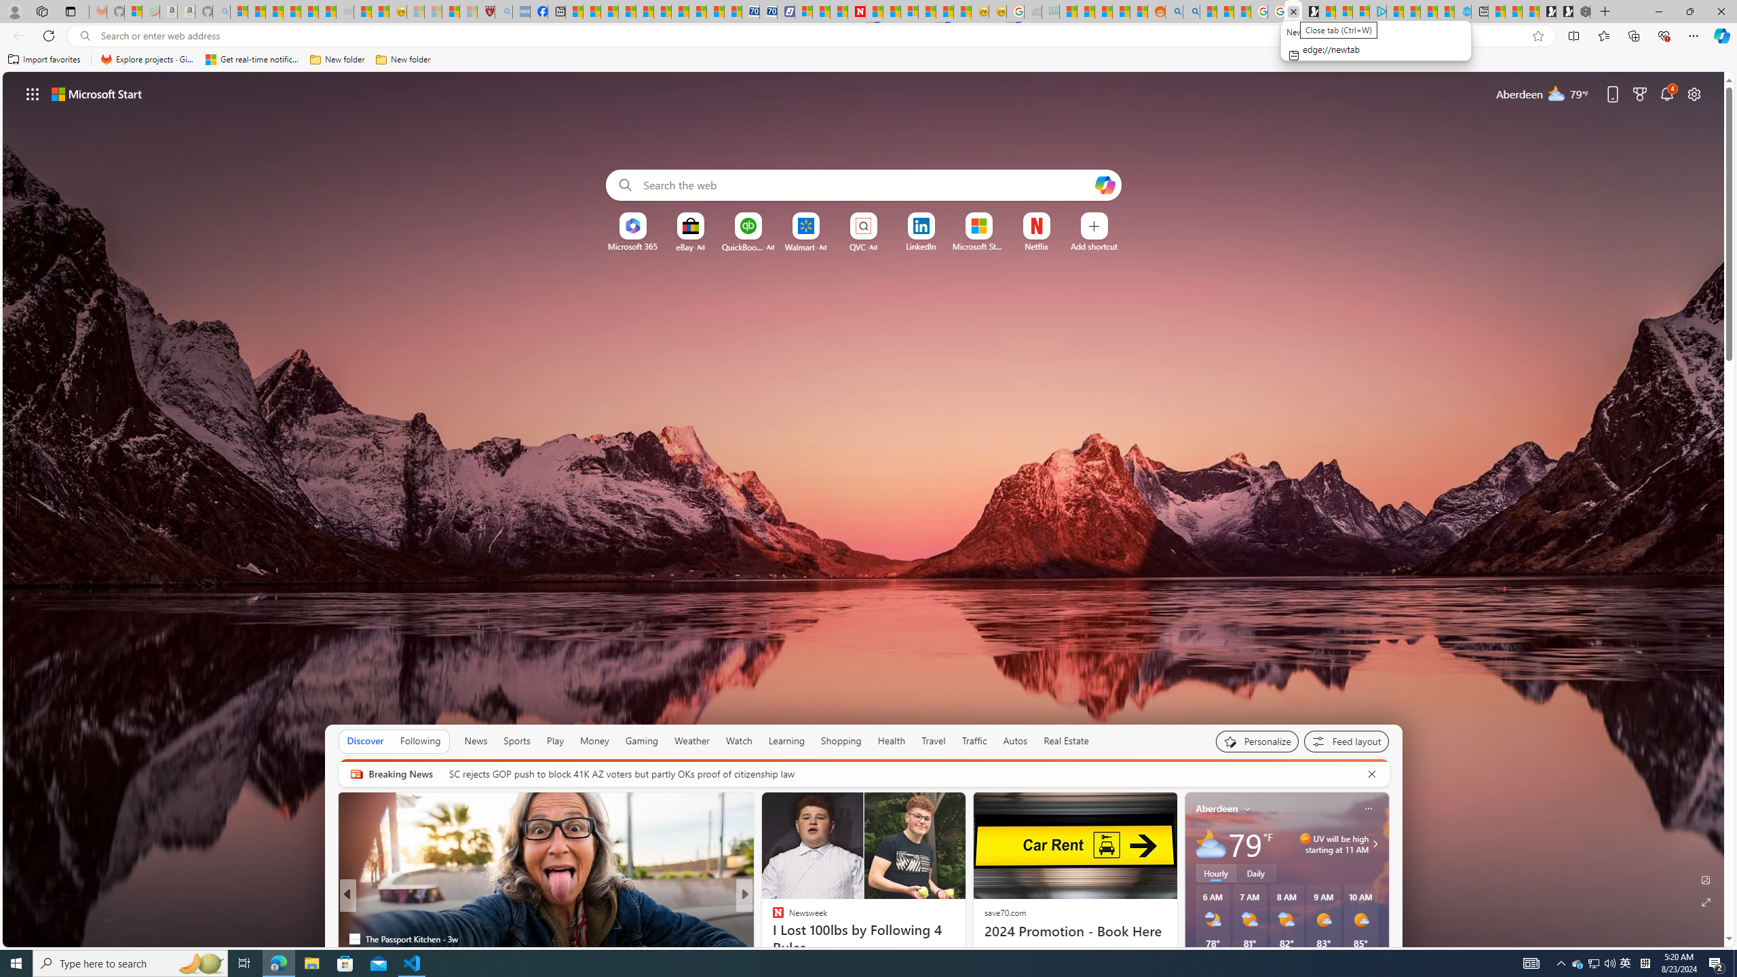  What do you see at coordinates (944, 12) in the screenshot?
I see `MSN` at bounding box center [944, 12].